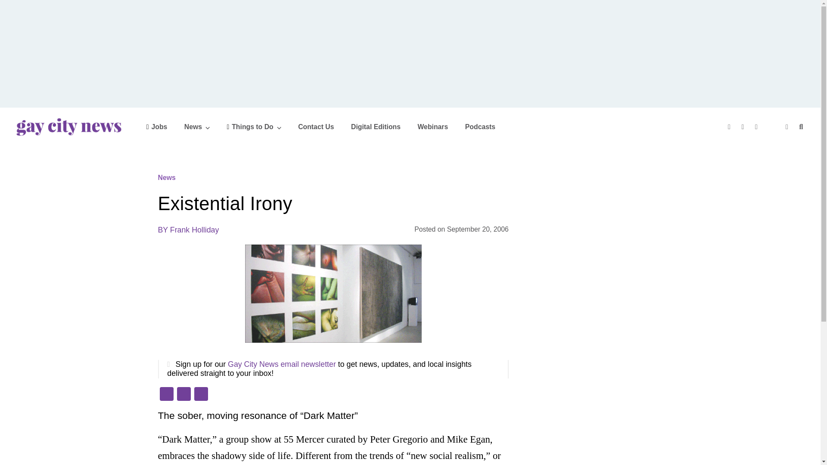 The width and height of the screenshot is (827, 465). I want to click on Facebook, so click(730, 127).